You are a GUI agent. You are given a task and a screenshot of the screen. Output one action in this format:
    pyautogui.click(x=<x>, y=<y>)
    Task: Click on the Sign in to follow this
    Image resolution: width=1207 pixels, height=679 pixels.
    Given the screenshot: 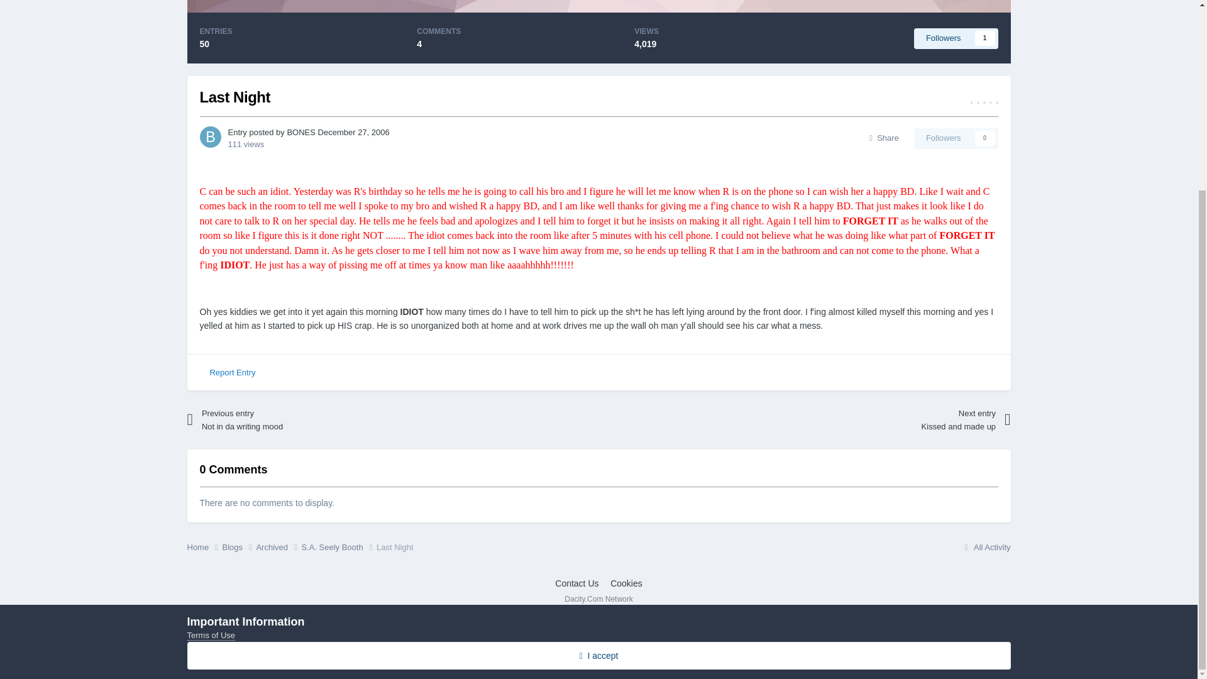 What is the action you would take?
    pyautogui.click(x=956, y=38)
    